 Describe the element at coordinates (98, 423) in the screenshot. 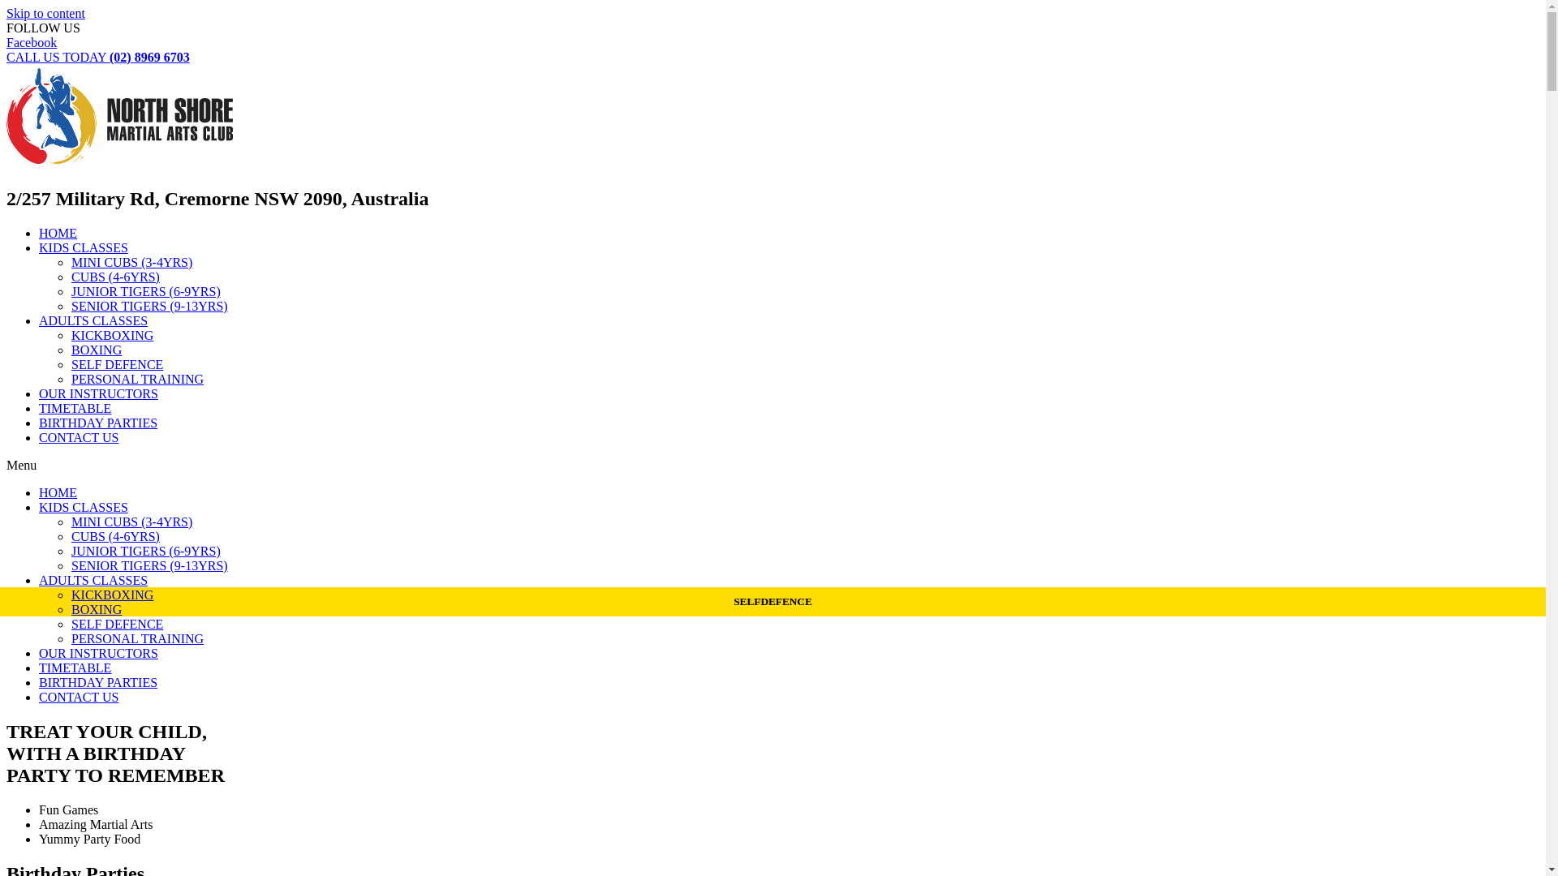

I see `BIRTHDAY PARTIES` at that location.